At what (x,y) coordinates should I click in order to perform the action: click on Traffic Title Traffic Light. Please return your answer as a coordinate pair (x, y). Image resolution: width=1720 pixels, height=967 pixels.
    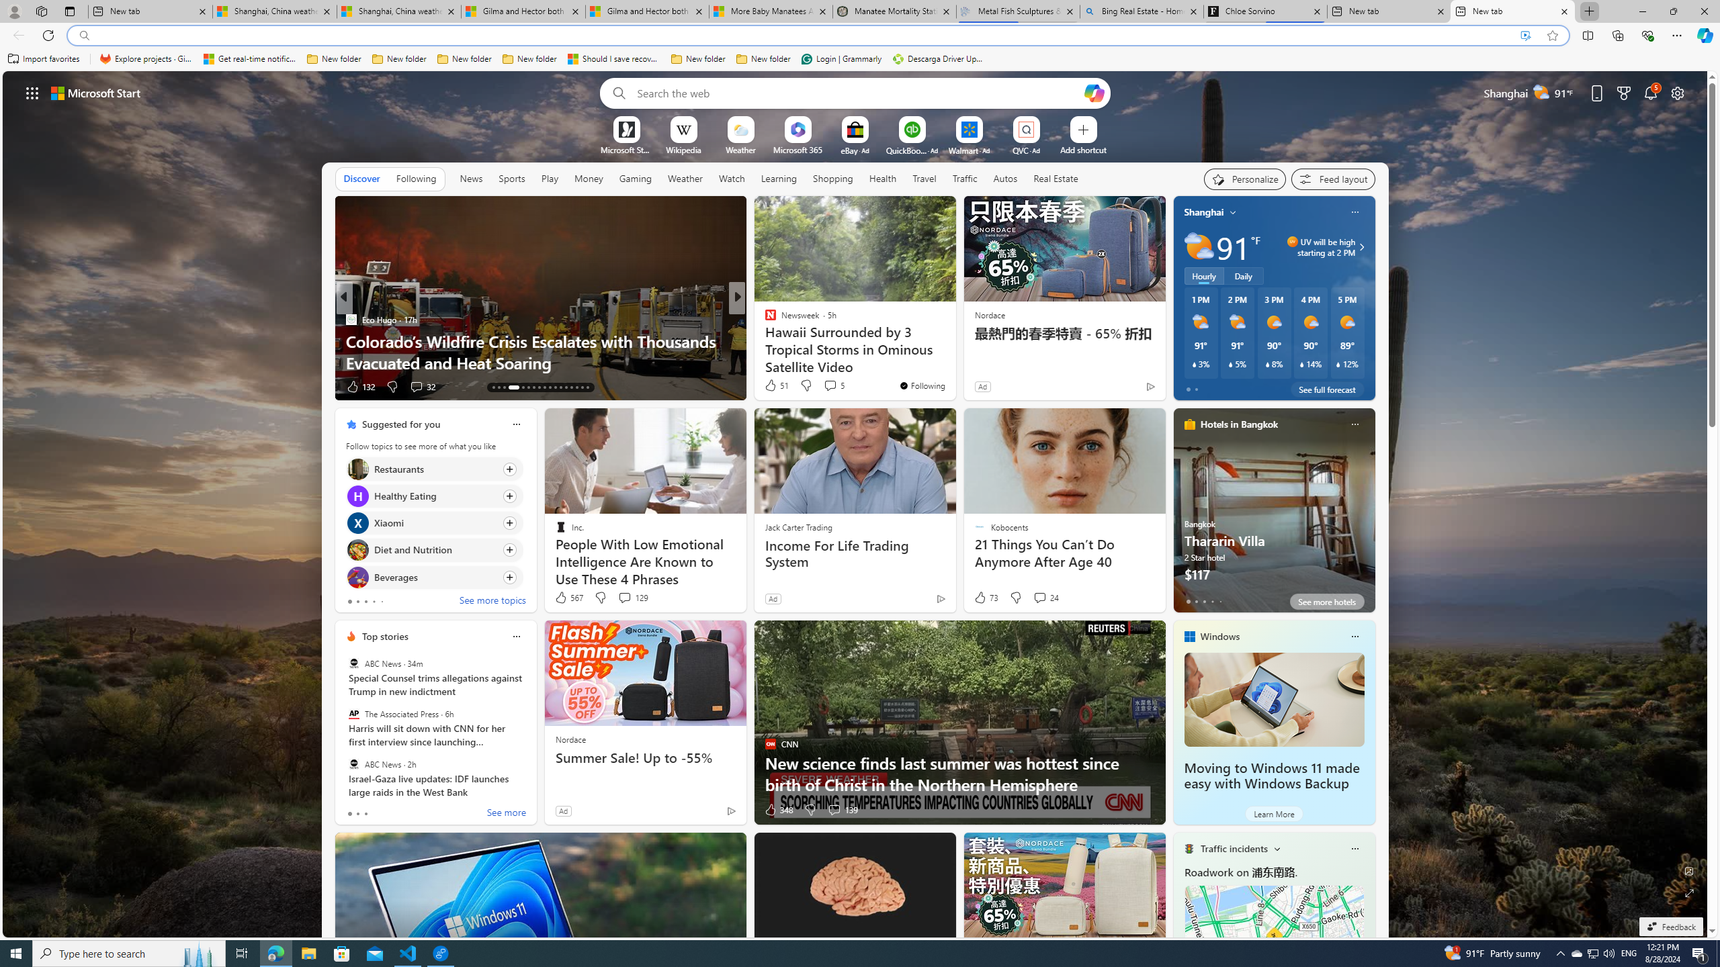
    Looking at the image, I should click on (1188, 848).